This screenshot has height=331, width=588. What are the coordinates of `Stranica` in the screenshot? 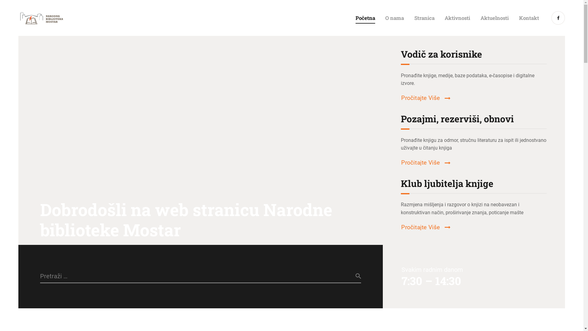 It's located at (424, 18).